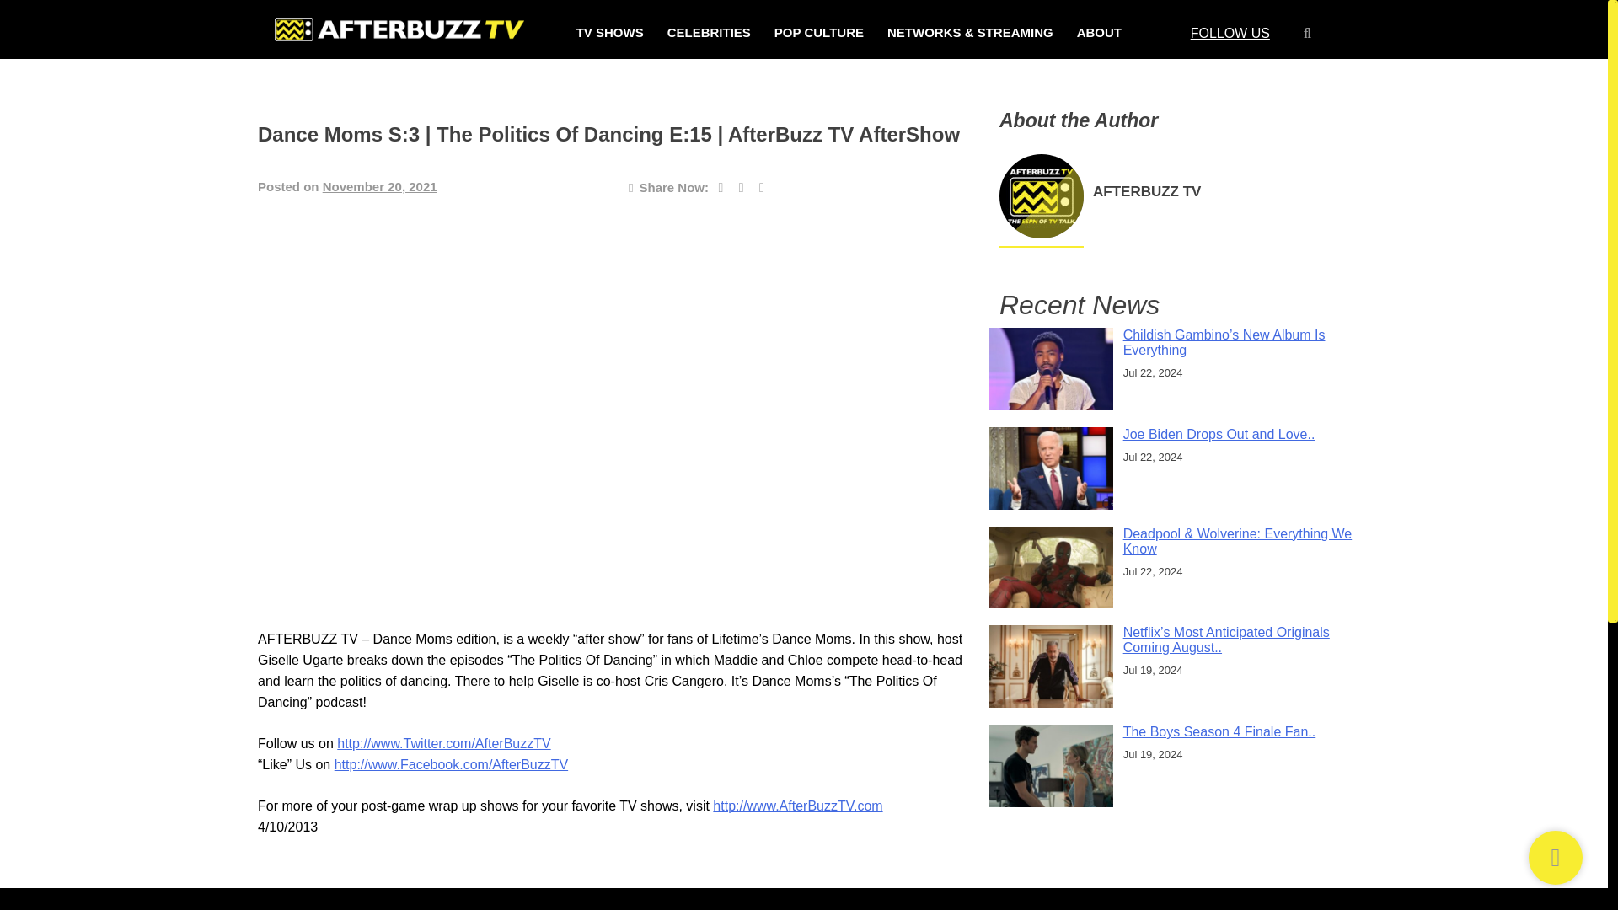 The image size is (1618, 910). Describe the element at coordinates (379, 186) in the screenshot. I see `November 20, 2021` at that location.